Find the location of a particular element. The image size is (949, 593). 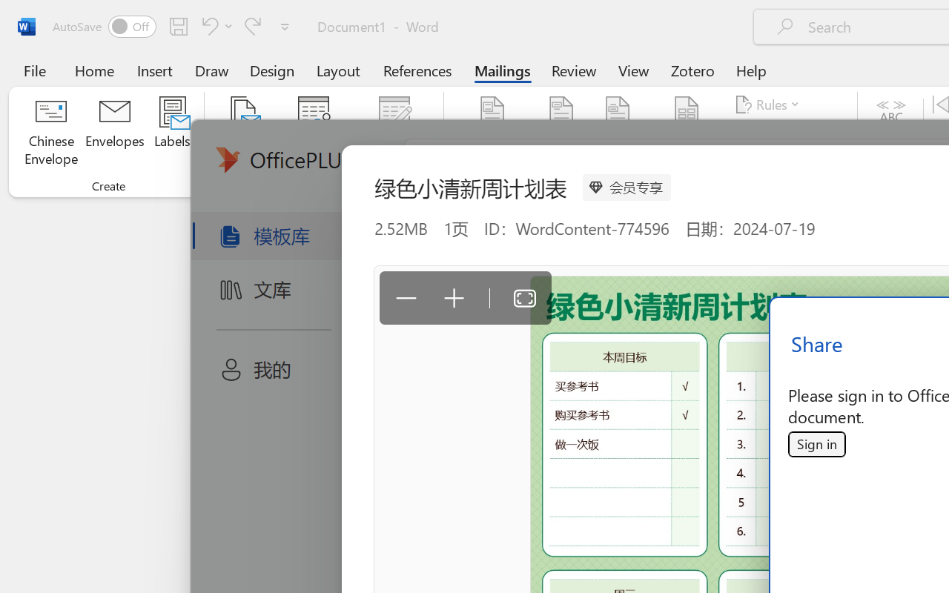

Preview Results is located at coordinates (891, 133).